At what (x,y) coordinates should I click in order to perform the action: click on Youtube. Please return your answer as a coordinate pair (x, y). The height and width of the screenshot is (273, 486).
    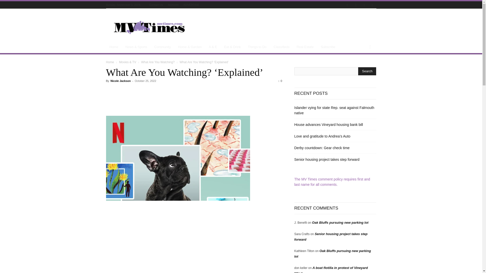
    Looking at the image, I should click on (372, 5).